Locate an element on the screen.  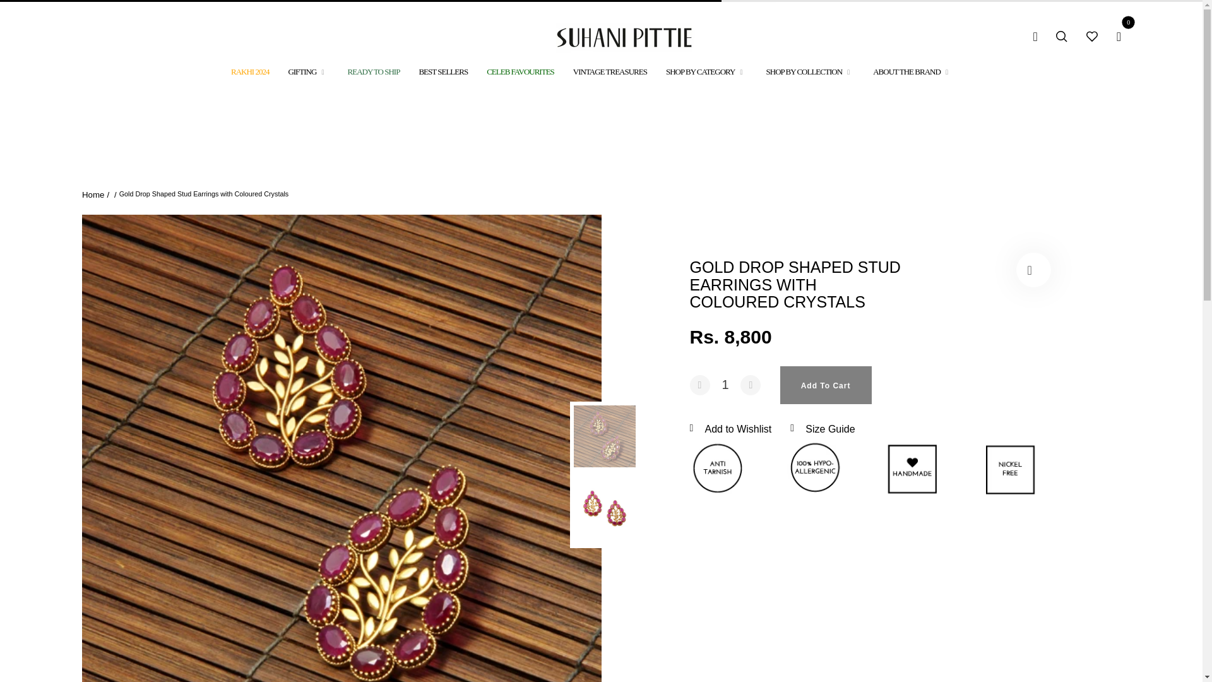
SHOP BY CATEGORY is located at coordinates (706, 72).